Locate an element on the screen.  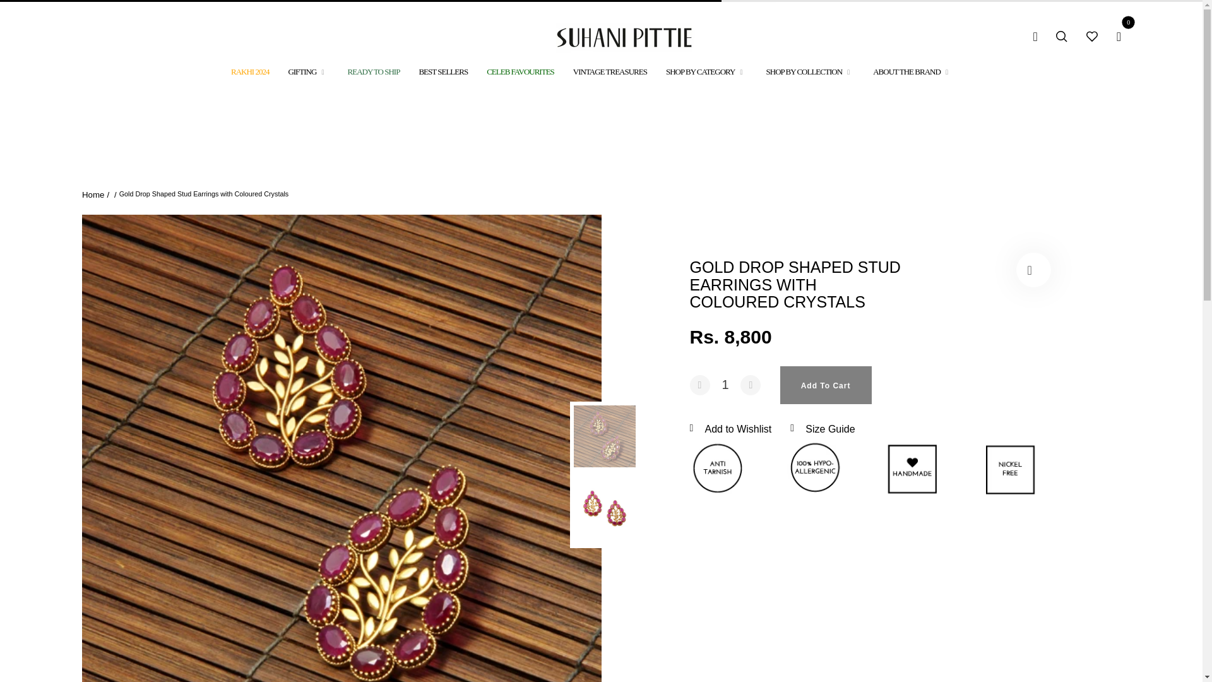
SHOP BY CATEGORY is located at coordinates (706, 72).